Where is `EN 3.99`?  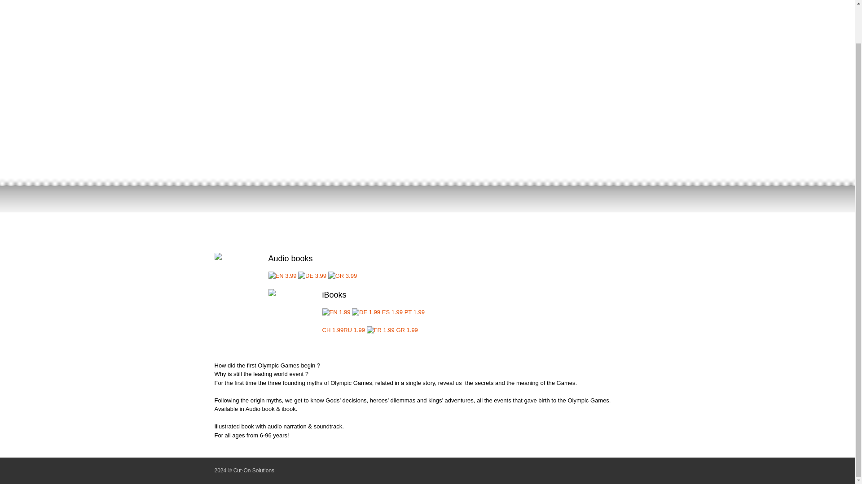
EN 3.99 is located at coordinates (282, 276).